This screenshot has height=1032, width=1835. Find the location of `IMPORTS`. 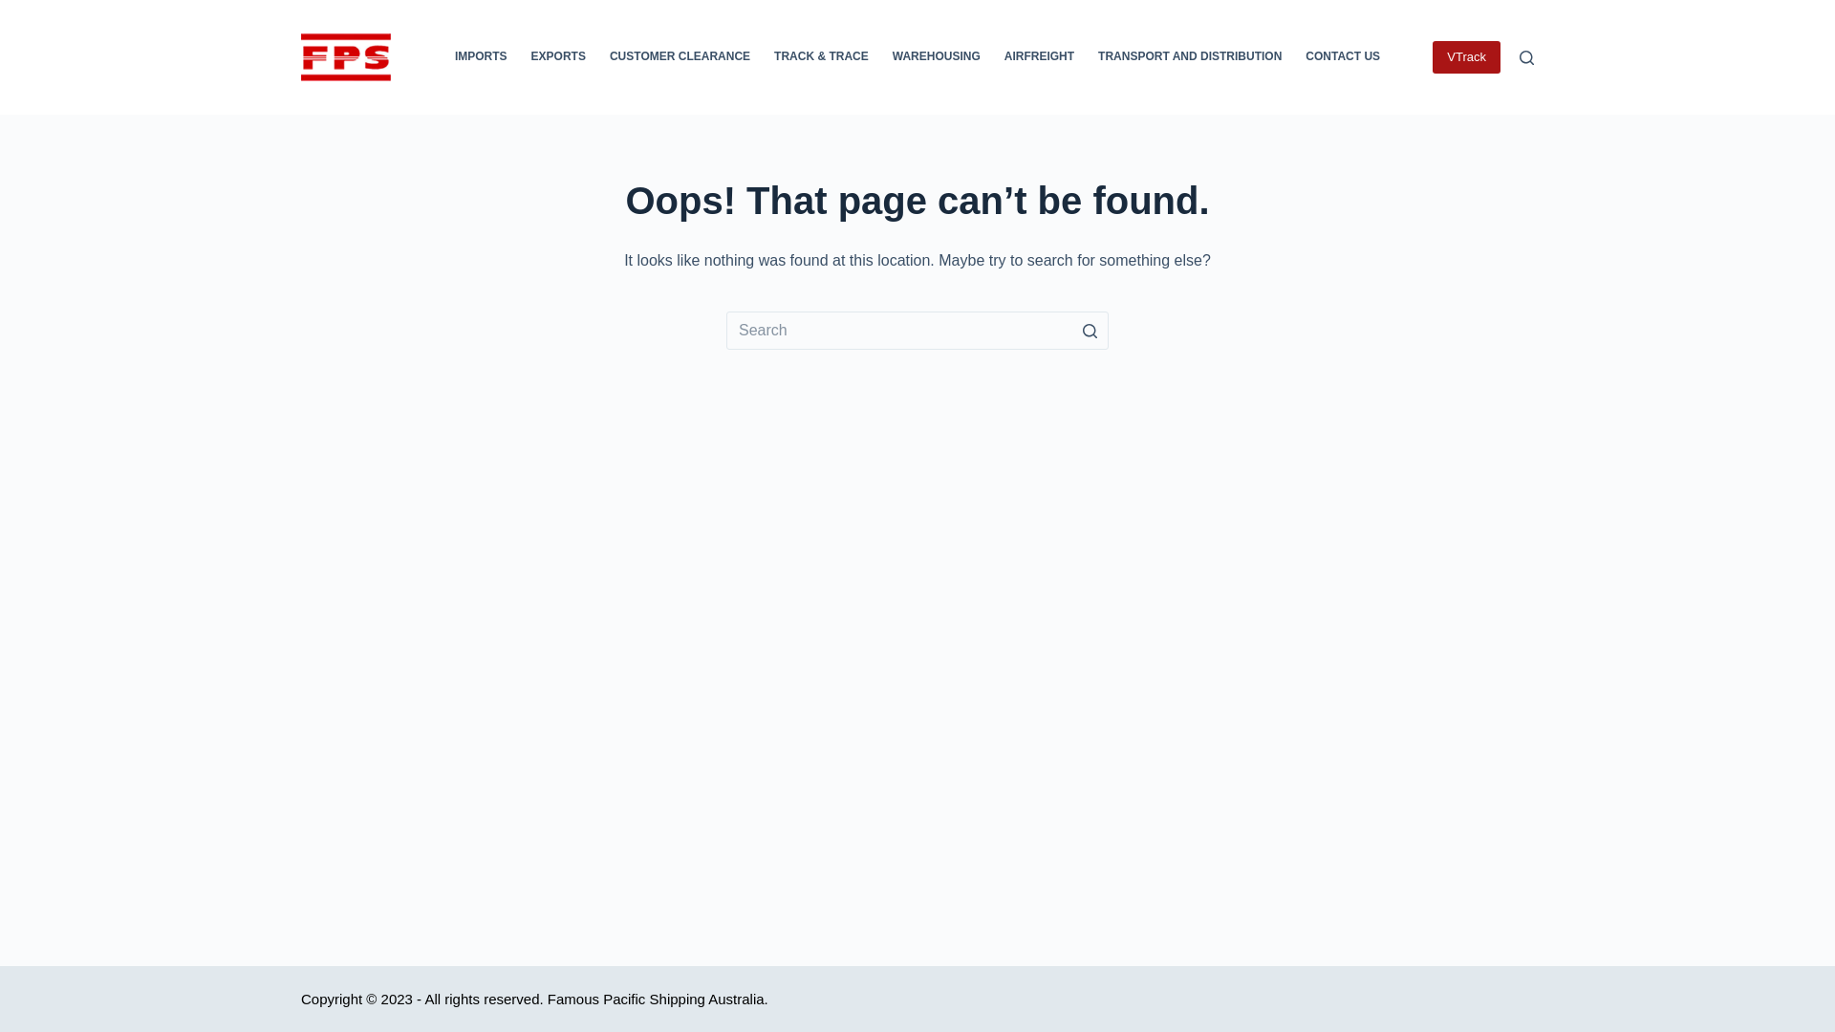

IMPORTS is located at coordinates (481, 57).